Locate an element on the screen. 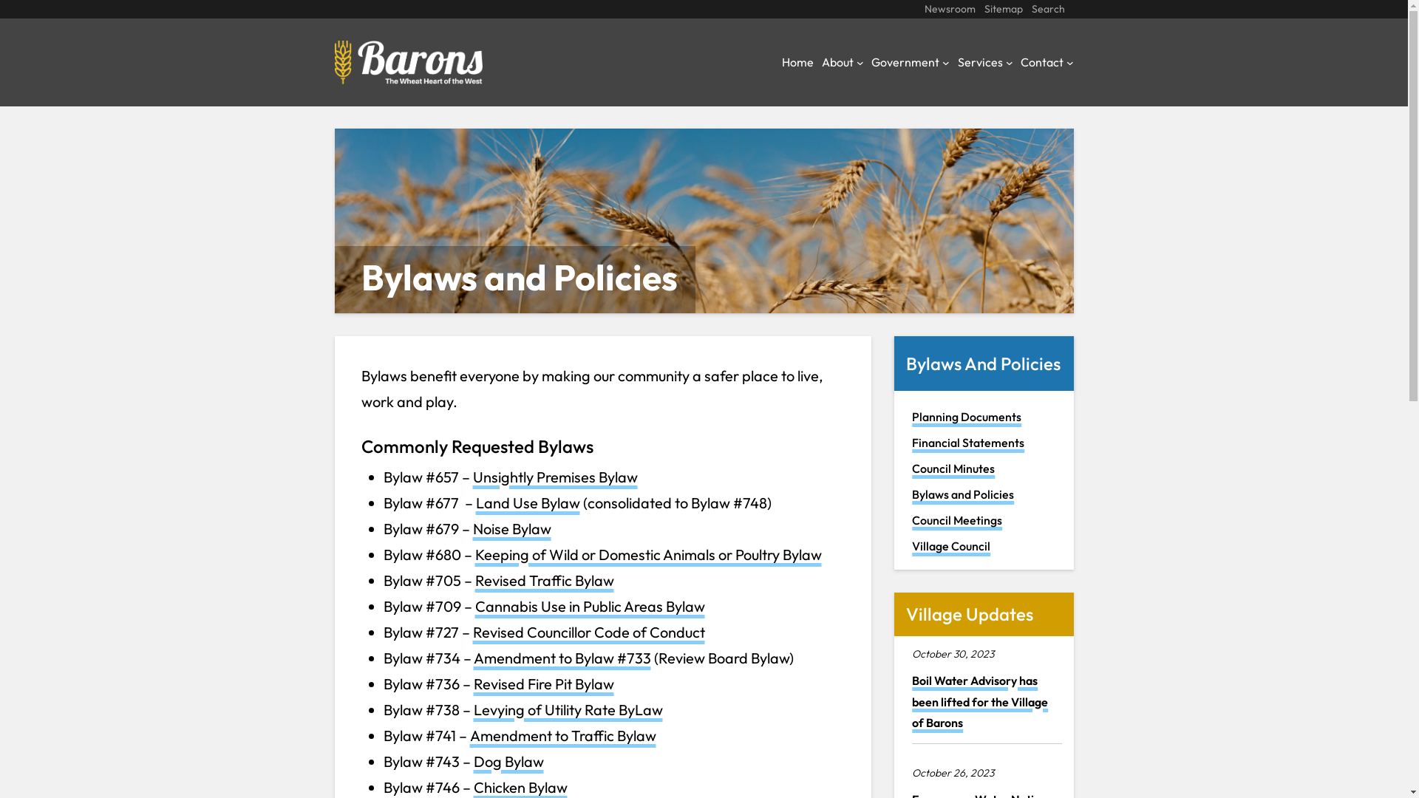 This screenshot has width=1419, height=798. Cannabis Use in Public Areas Bylaw is located at coordinates (590, 606).